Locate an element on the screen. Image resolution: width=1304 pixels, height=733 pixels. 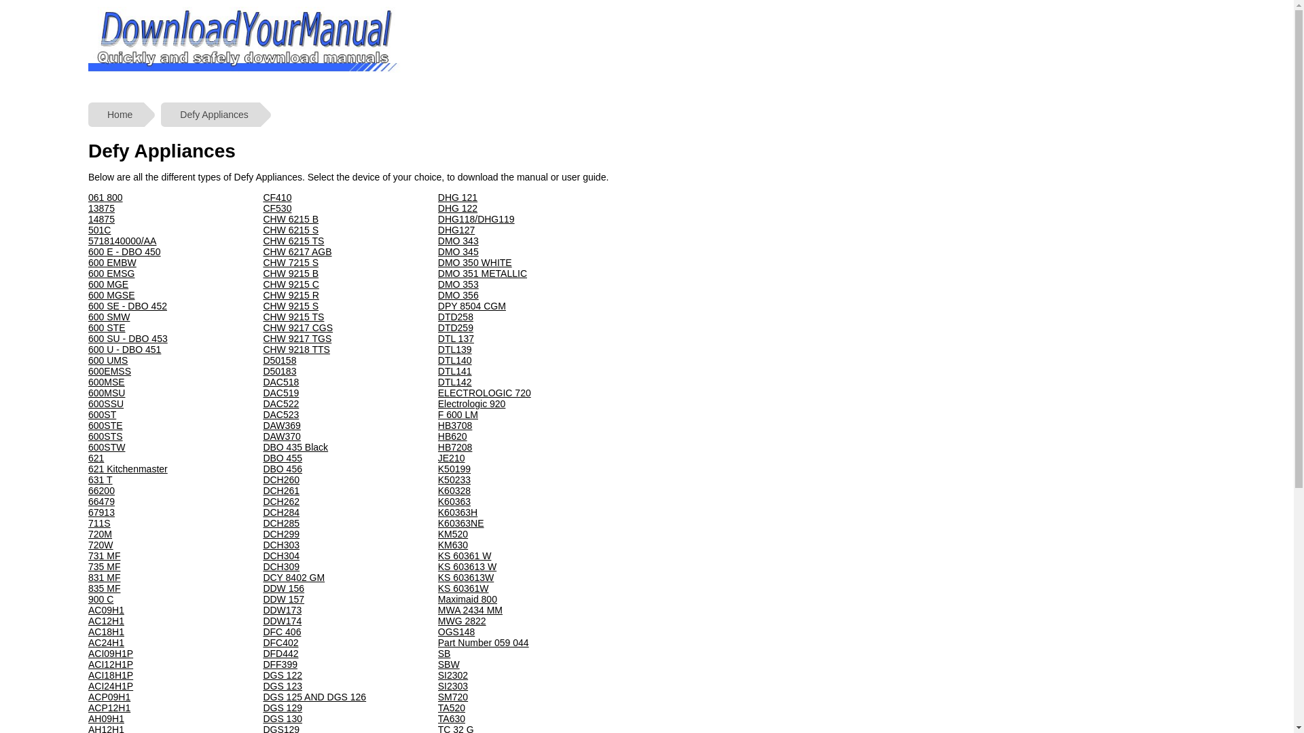
DHG127 is located at coordinates (456, 230).